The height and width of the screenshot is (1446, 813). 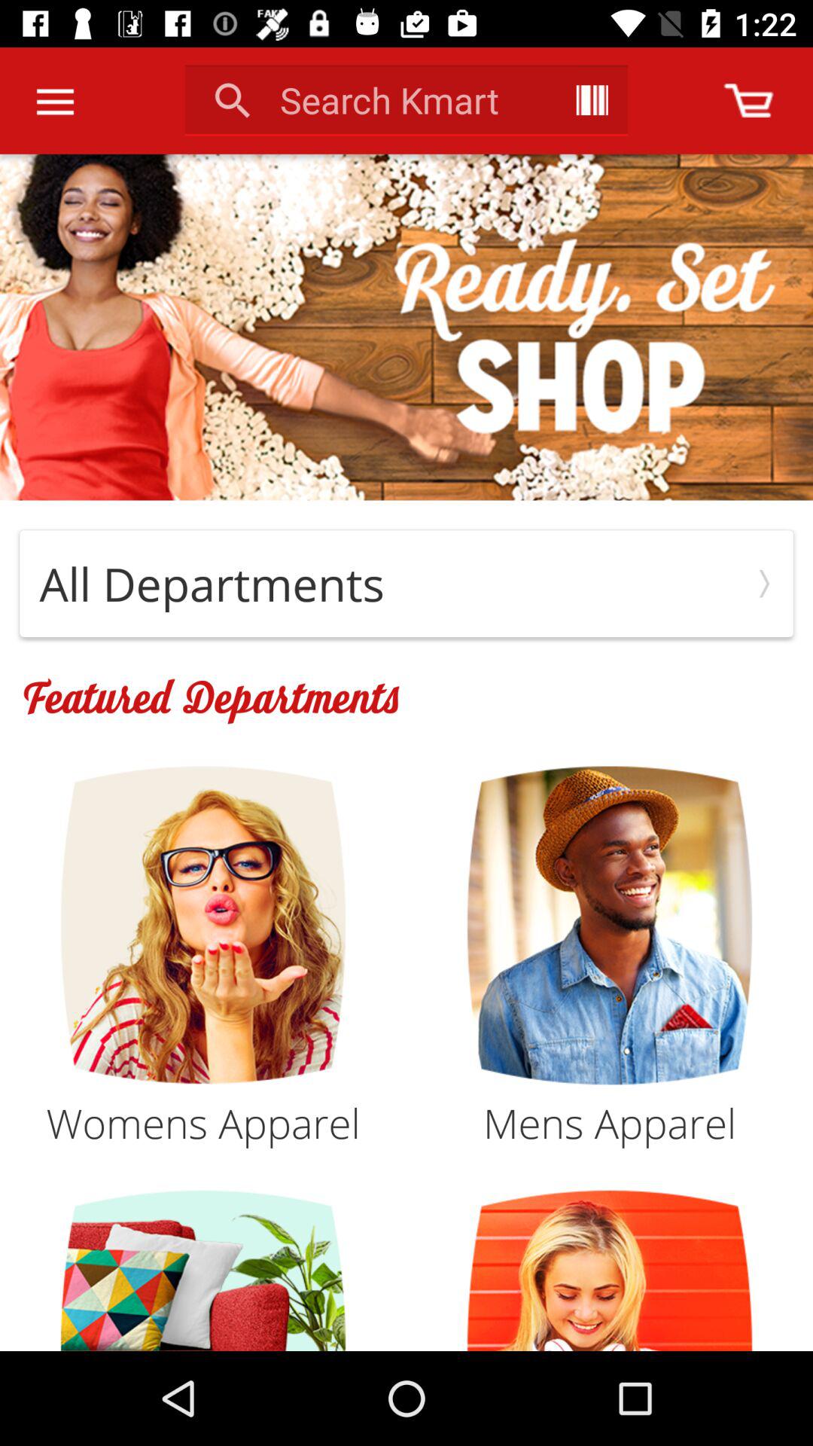 I want to click on press the app to the right of search kmart, so click(x=592, y=99).